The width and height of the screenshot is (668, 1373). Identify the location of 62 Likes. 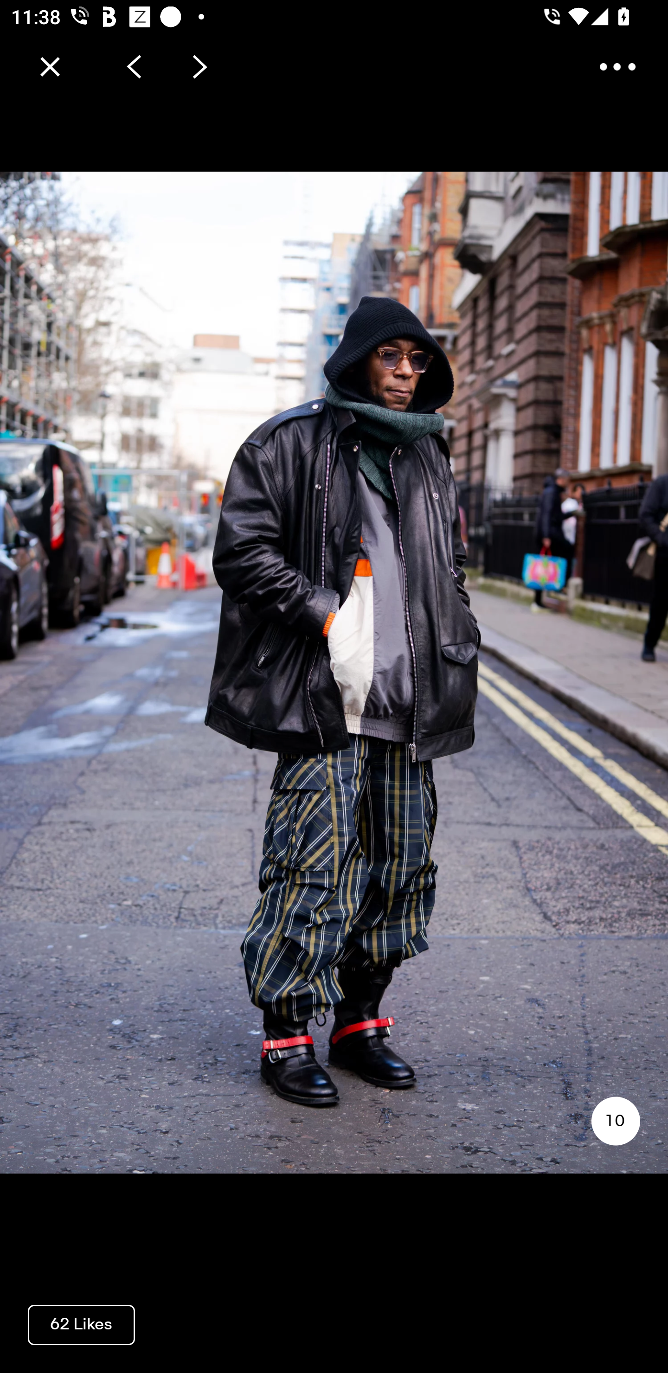
(81, 1324).